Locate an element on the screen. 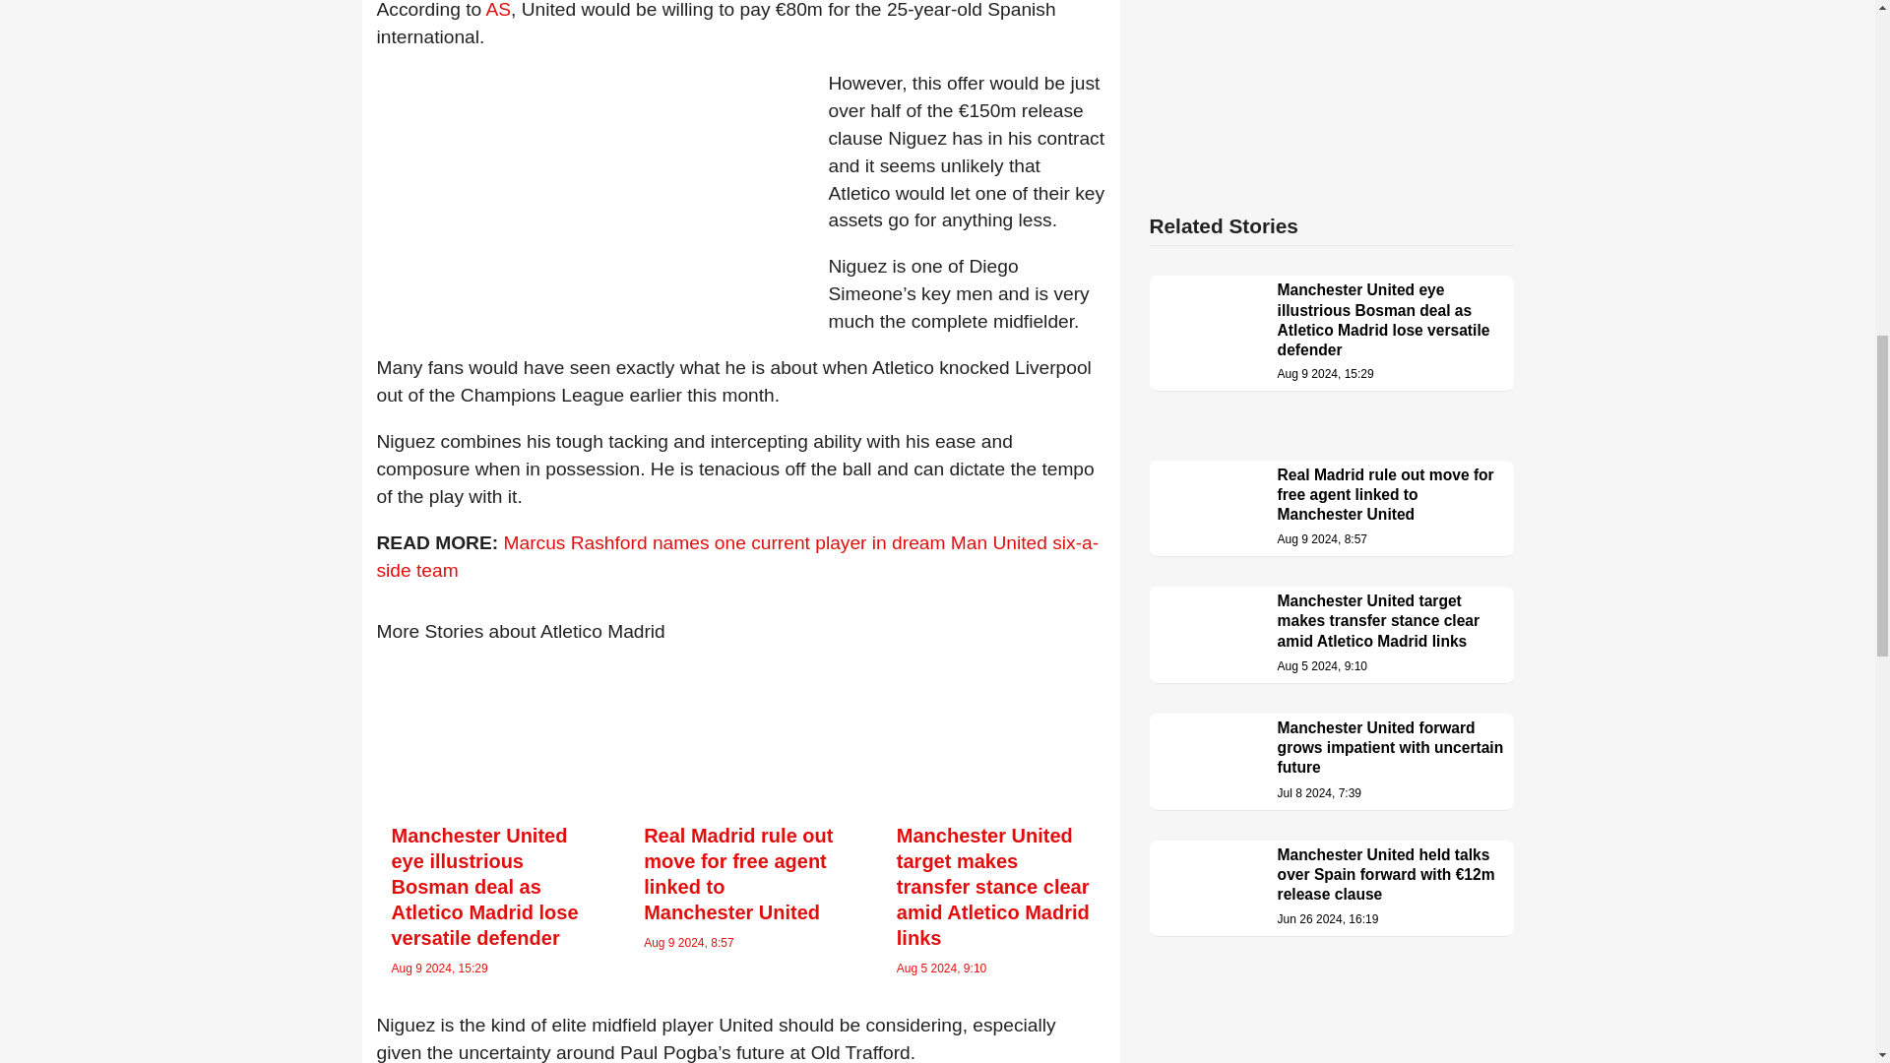  Aug 5 2024, 9:10 is located at coordinates (941, 969).